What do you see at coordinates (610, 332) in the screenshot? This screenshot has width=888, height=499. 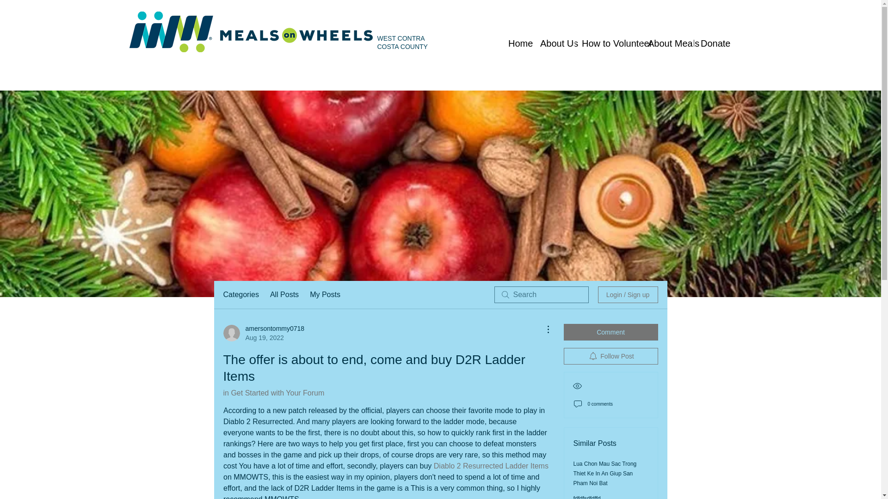 I see `Comment` at bounding box center [610, 332].